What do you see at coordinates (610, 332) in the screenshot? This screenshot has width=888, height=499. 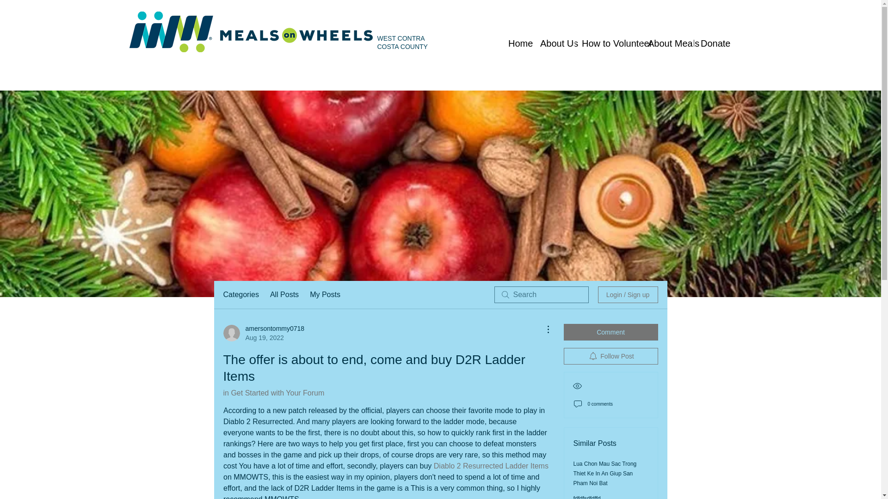 I see `Comment` at bounding box center [610, 332].